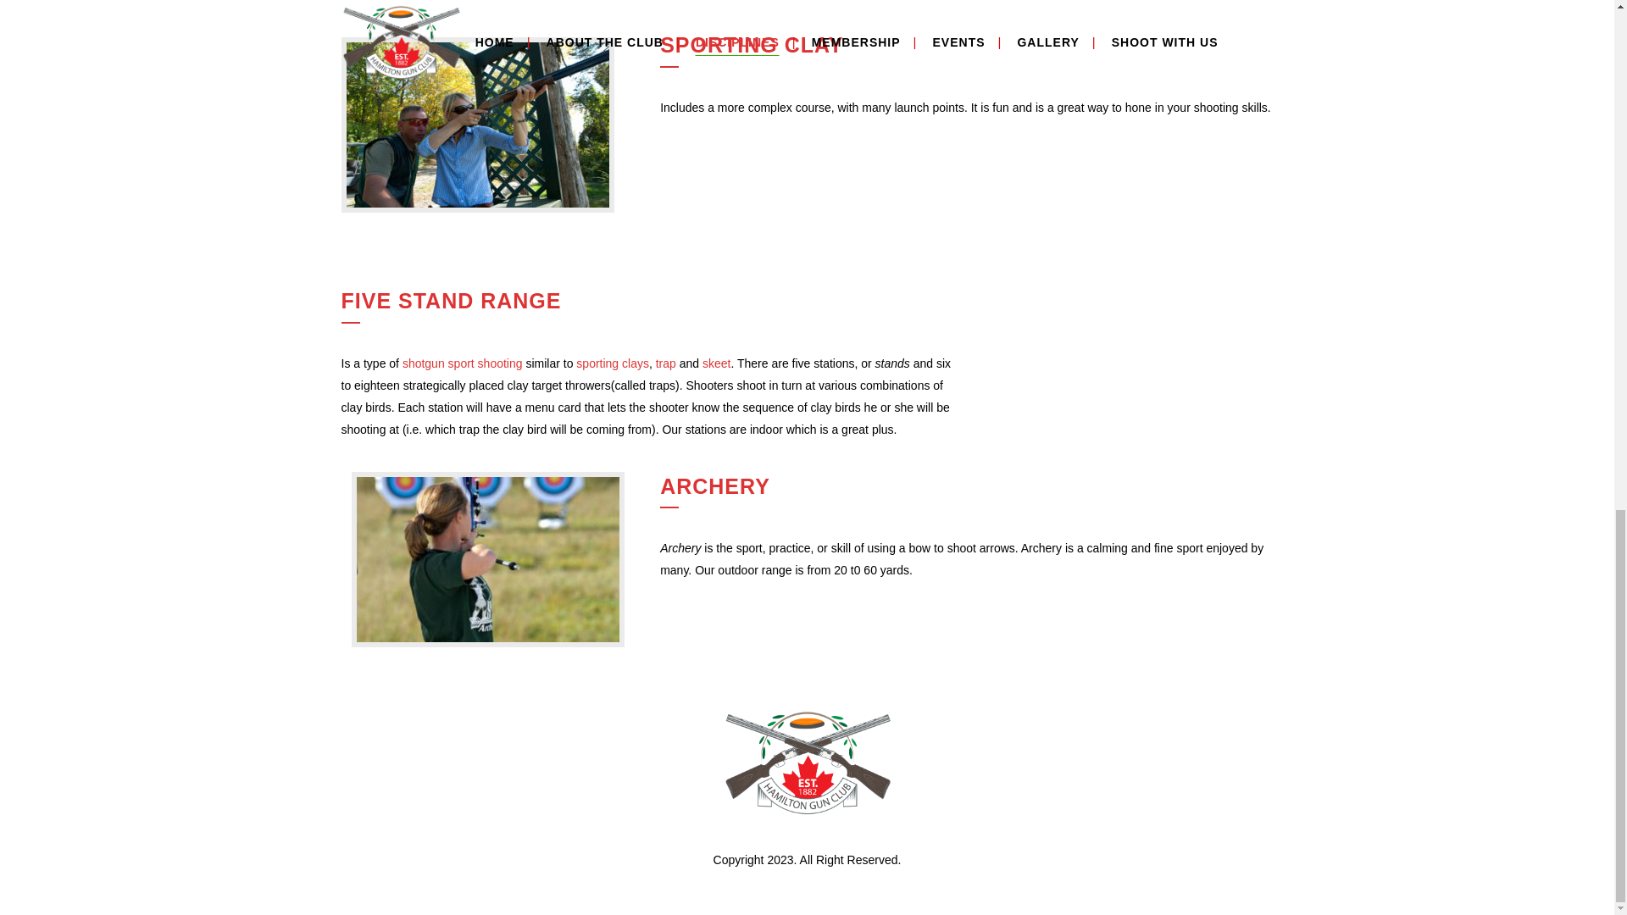 The width and height of the screenshot is (1627, 915). I want to click on sport shooting, so click(485, 363).